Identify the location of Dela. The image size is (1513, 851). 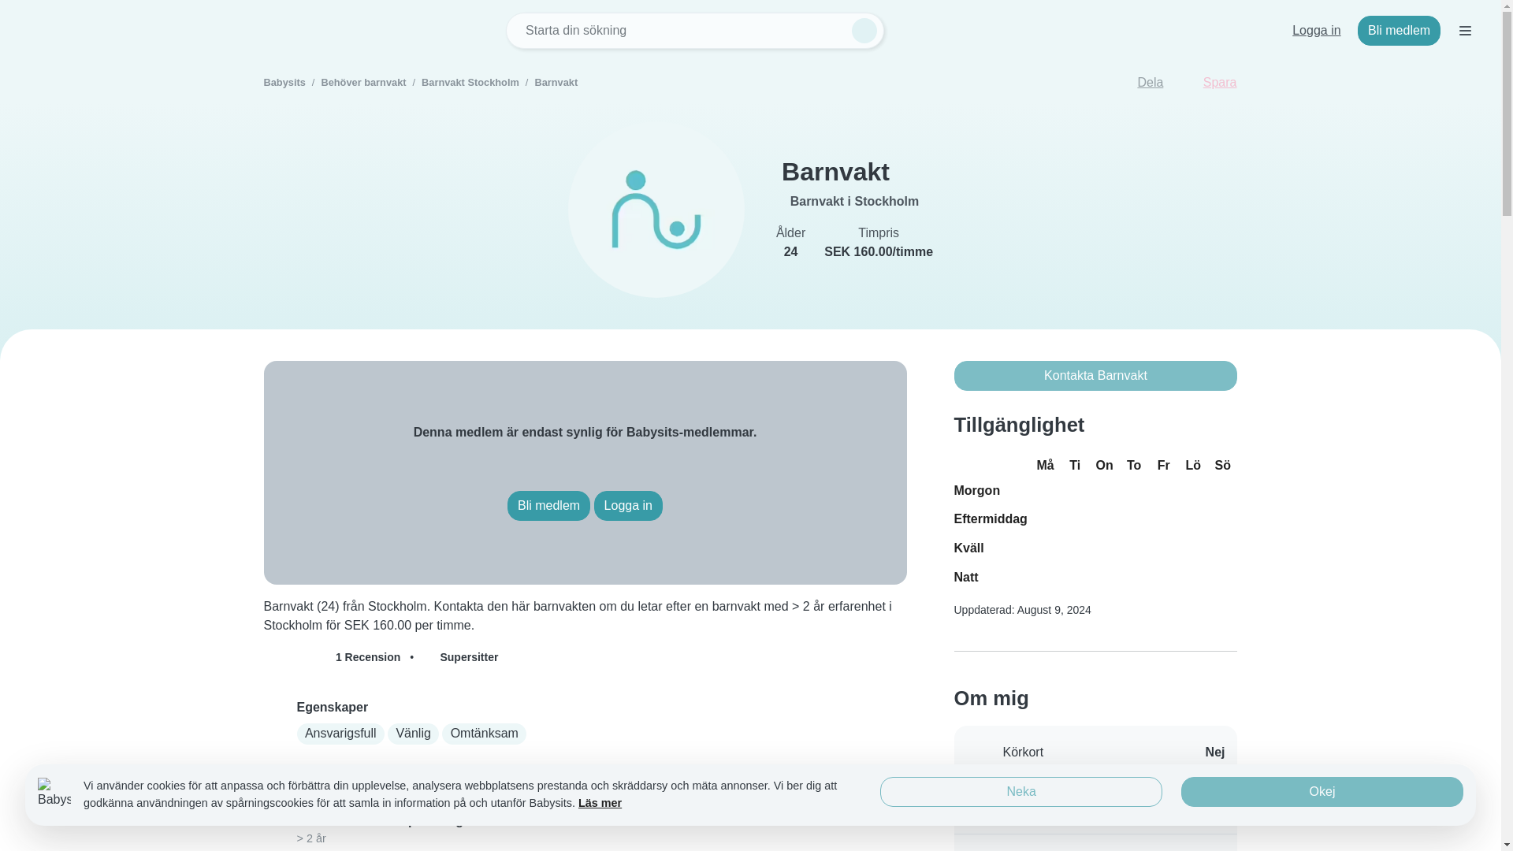
(1140, 83).